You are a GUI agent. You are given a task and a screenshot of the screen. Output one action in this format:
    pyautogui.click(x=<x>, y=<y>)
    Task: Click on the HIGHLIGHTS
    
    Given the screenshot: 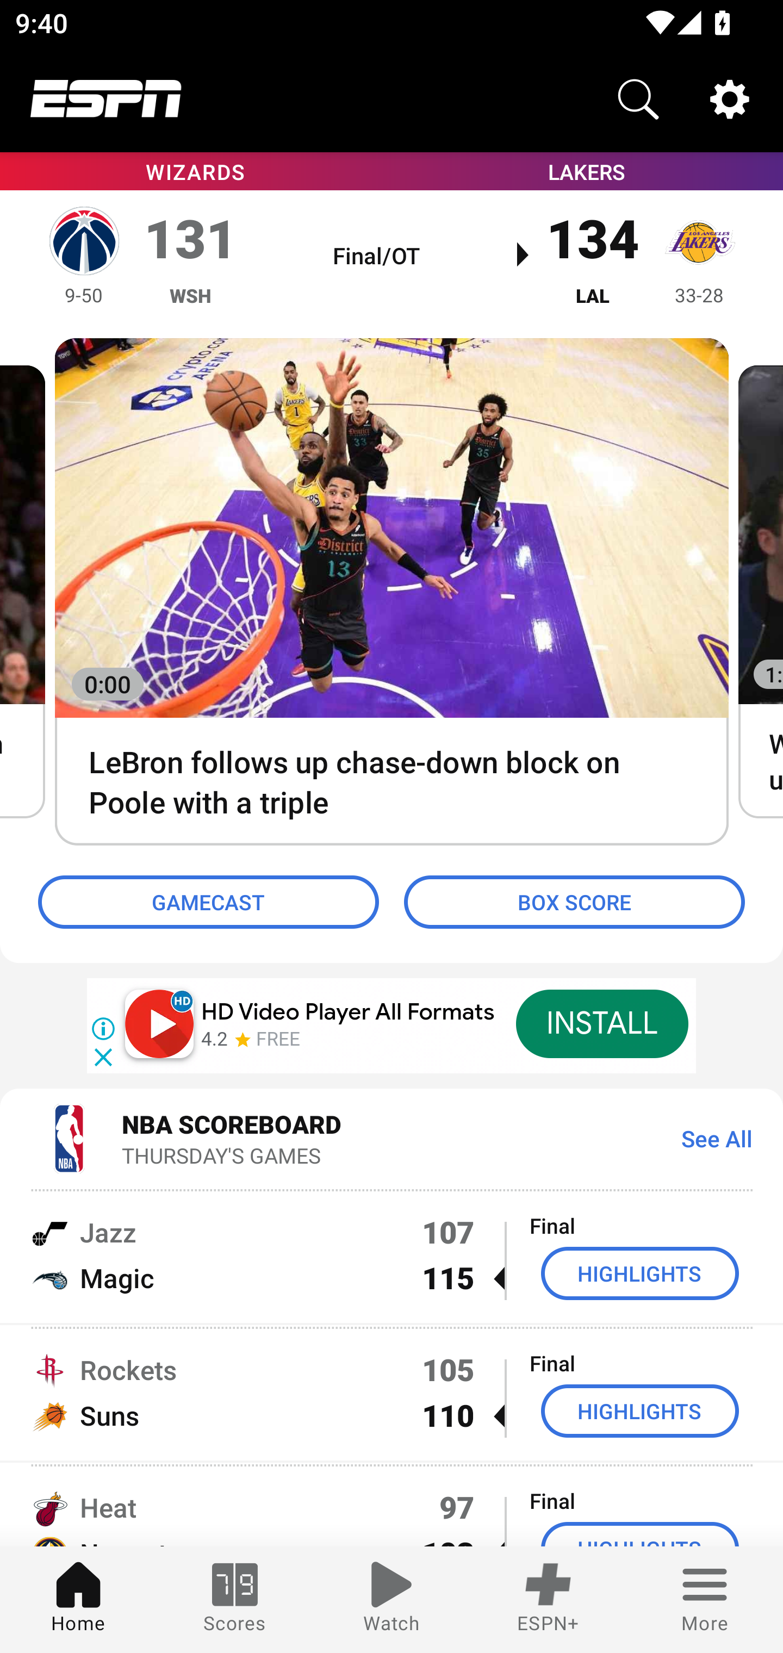 What is the action you would take?
    pyautogui.click(x=640, y=1412)
    